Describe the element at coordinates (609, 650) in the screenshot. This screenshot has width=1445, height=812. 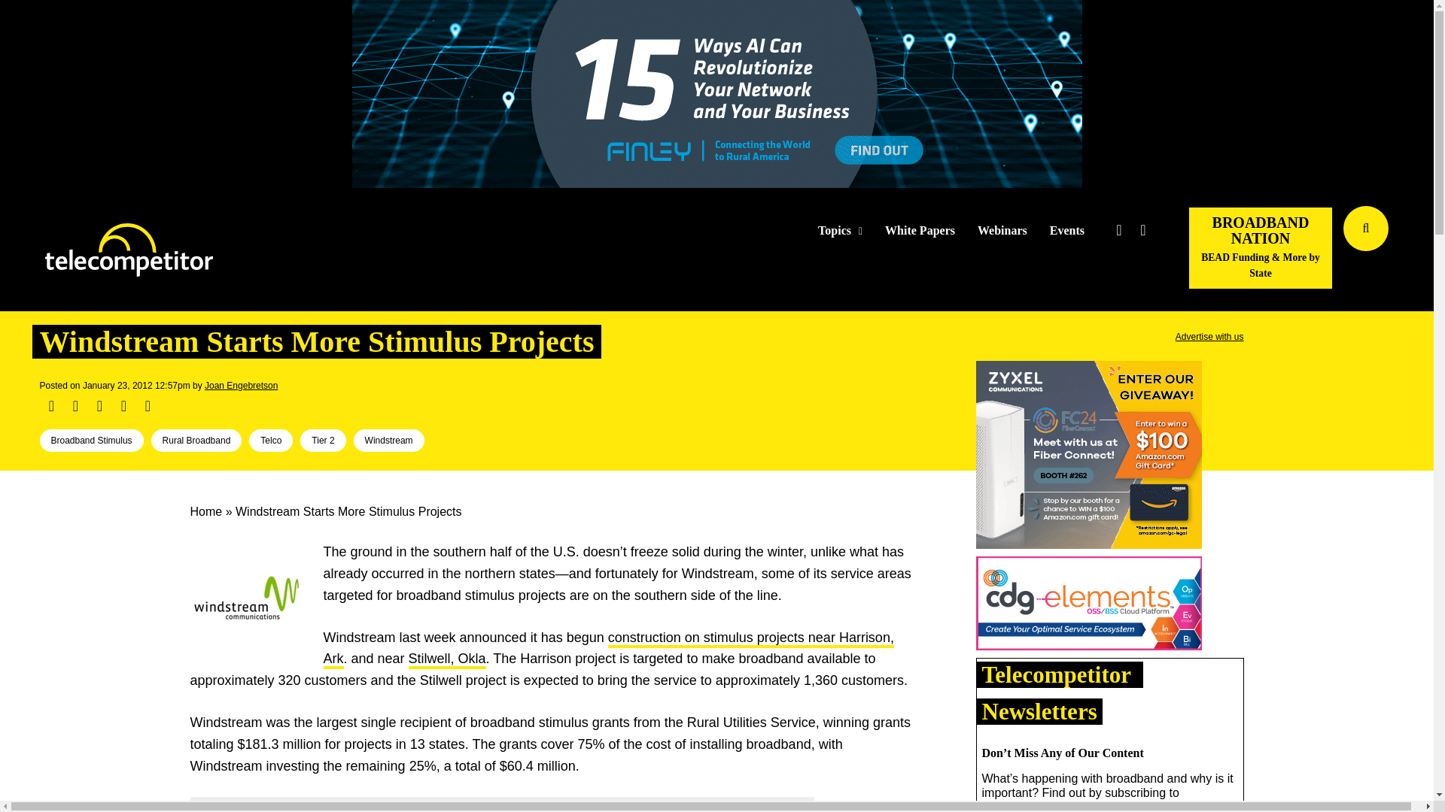
I see `construction on stimulus projects near Harrison, Ark` at that location.